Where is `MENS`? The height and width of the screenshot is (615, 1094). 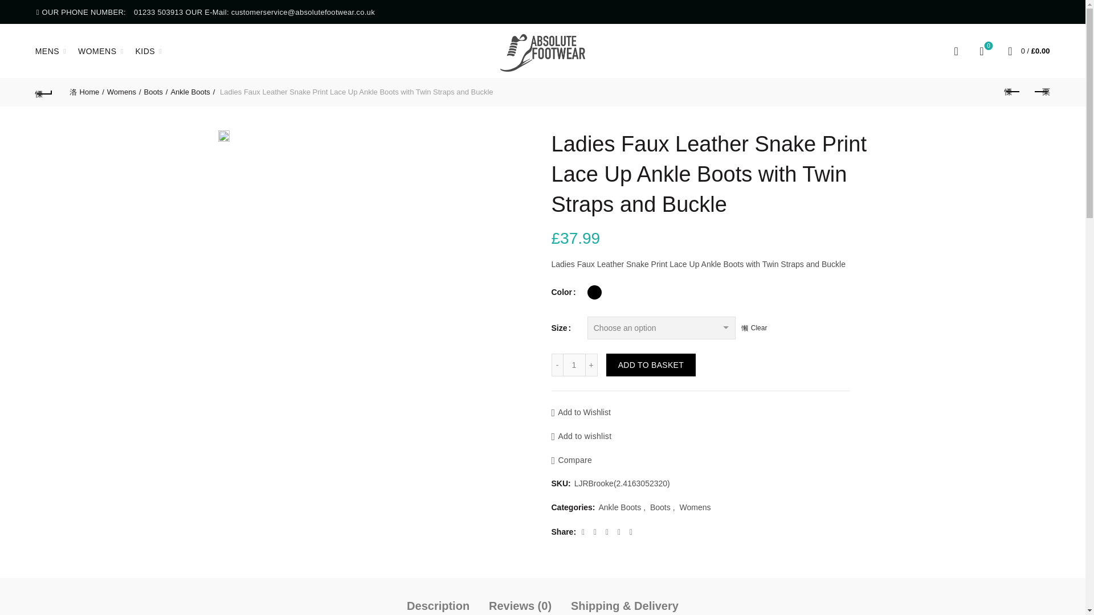
MENS is located at coordinates (47, 50).